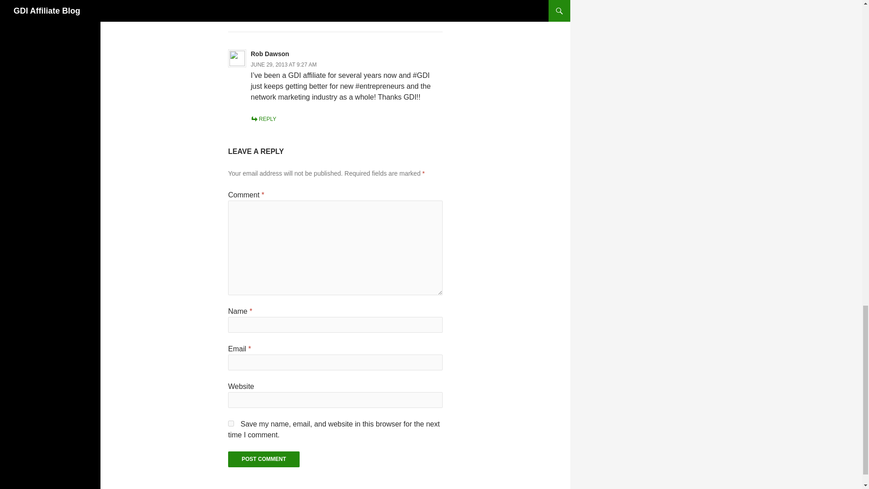 This screenshot has height=489, width=869. What do you see at coordinates (270, 54) in the screenshot?
I see `Rob Dawson` at bounding box center [270, 54].